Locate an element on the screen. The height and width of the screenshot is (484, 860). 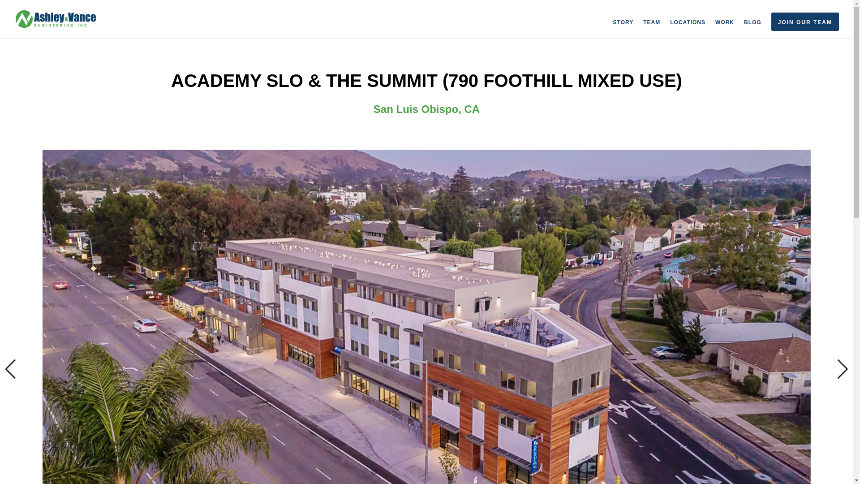
JOIN OUR TEAM is located at coordinates (805, 22).